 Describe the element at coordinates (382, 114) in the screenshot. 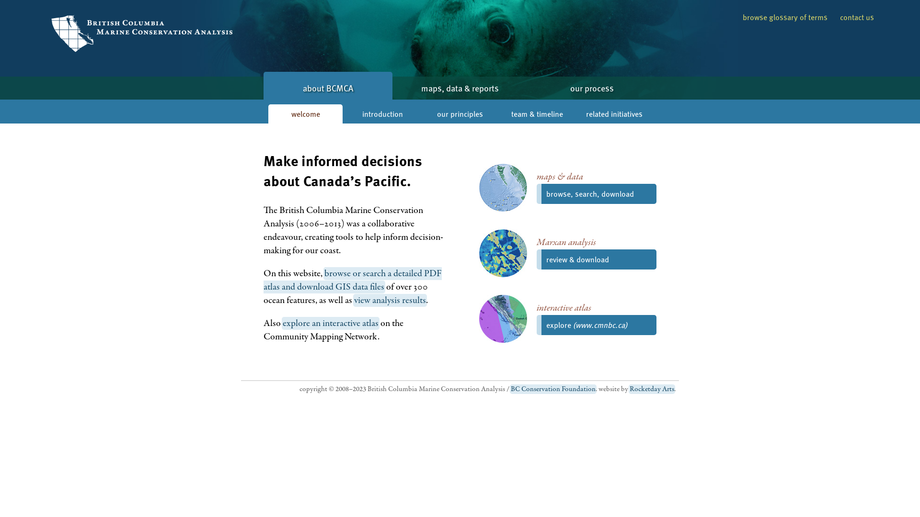

I see `introduction` at that location.